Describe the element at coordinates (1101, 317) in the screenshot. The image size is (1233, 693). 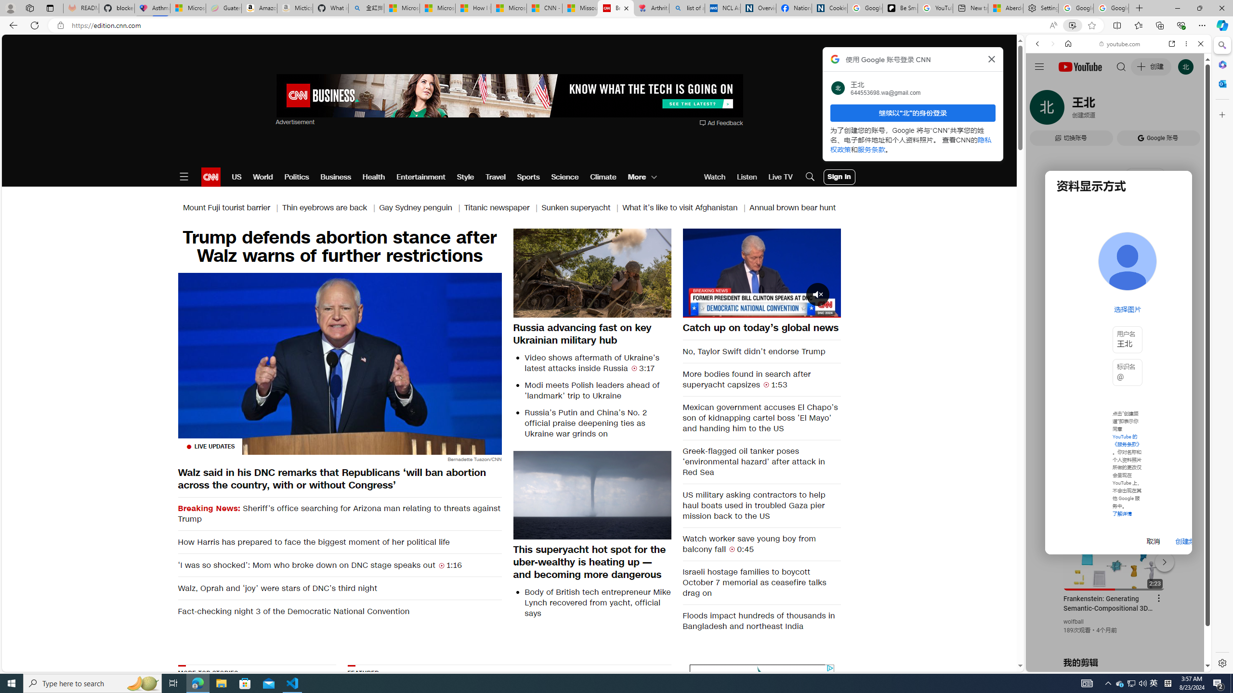
I see `Search videos from youtube.com` at that location.